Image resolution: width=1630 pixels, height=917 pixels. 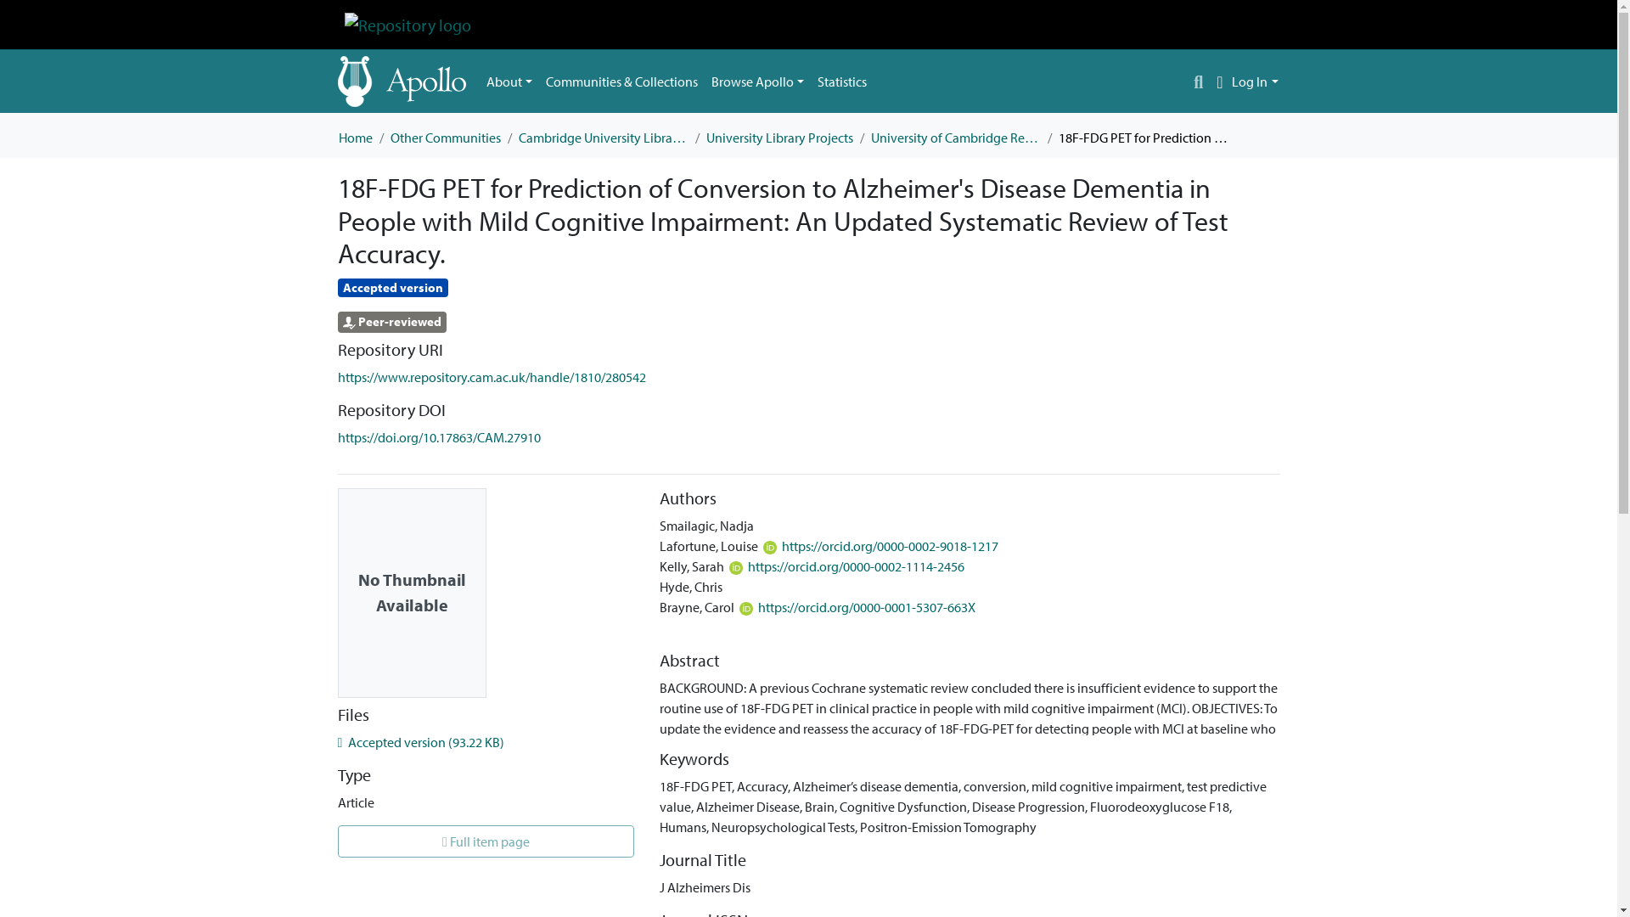 I want to click on Search, so click(x=1199, y=82).